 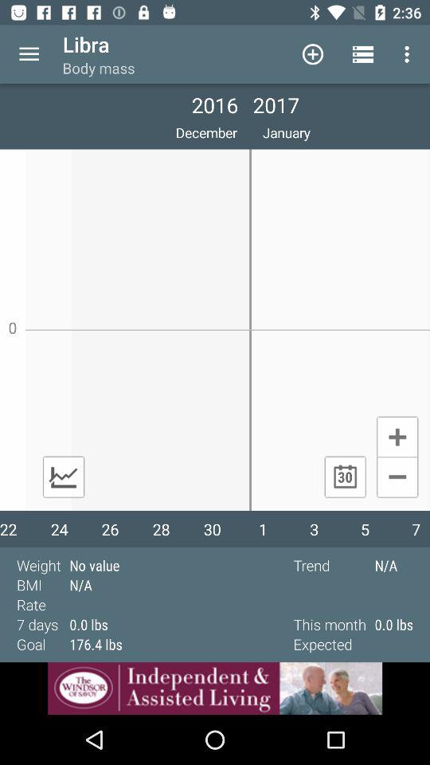 What do you see at coordinates (29, 54) in the screenshot?
I see `drop down menu button` at bounding box center [29, 54].